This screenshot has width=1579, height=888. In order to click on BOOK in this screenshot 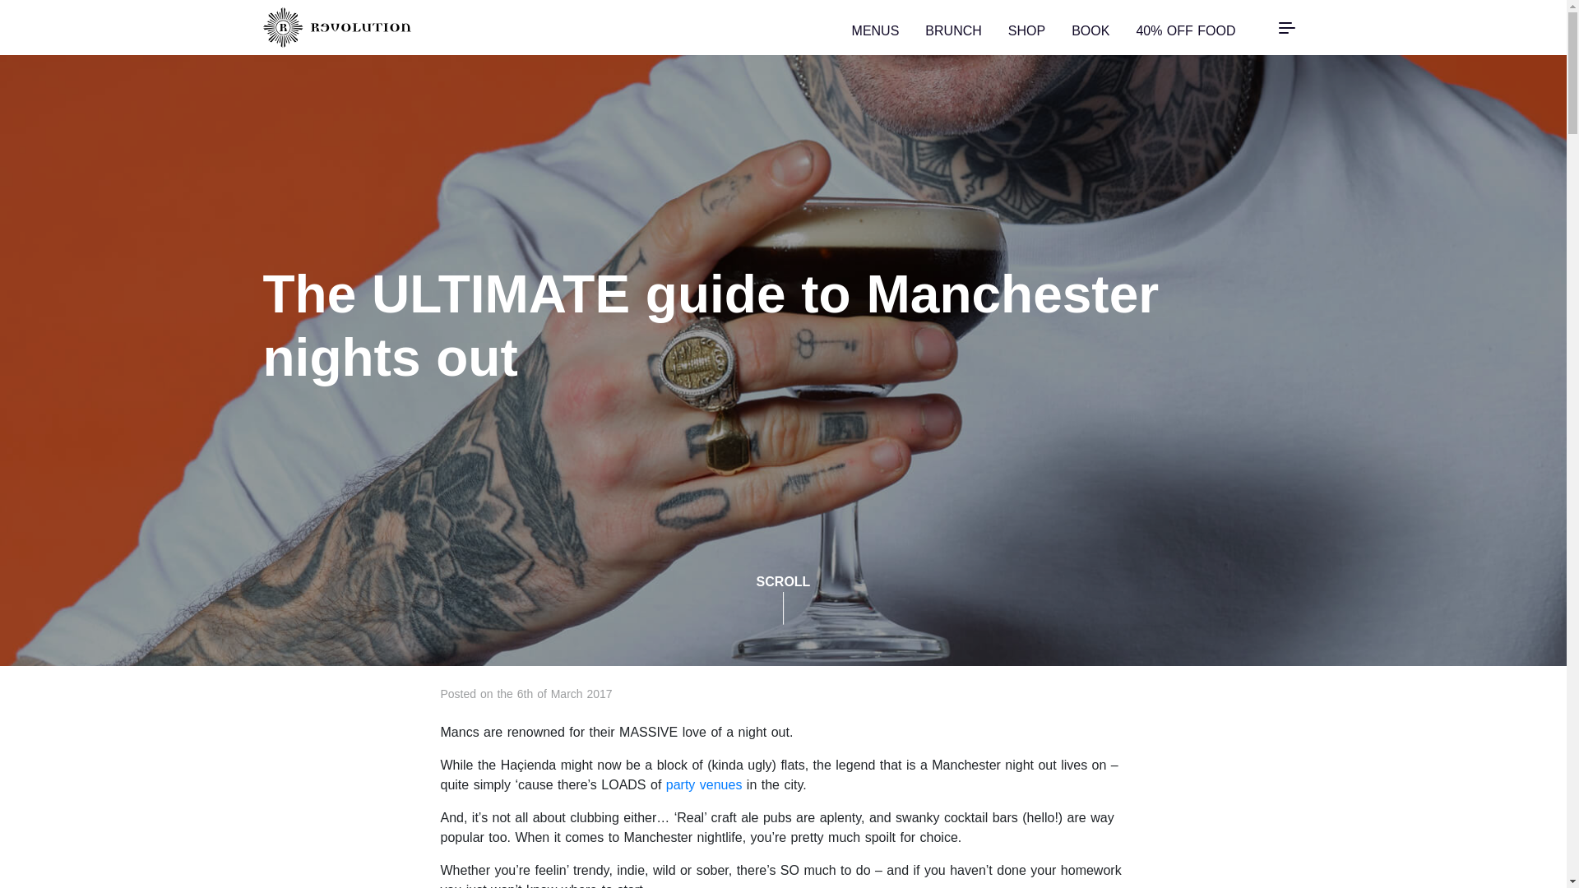, I will do `click(1090, 28)`.